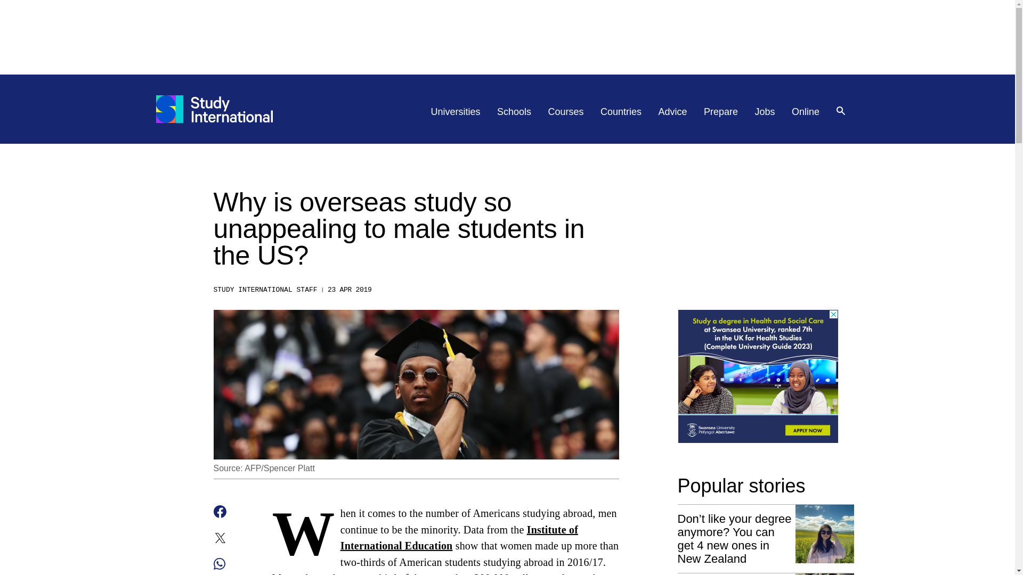  Describe the element at coordinates (507, 37) in the screenshot. I see `3rd party ad content` at that location.